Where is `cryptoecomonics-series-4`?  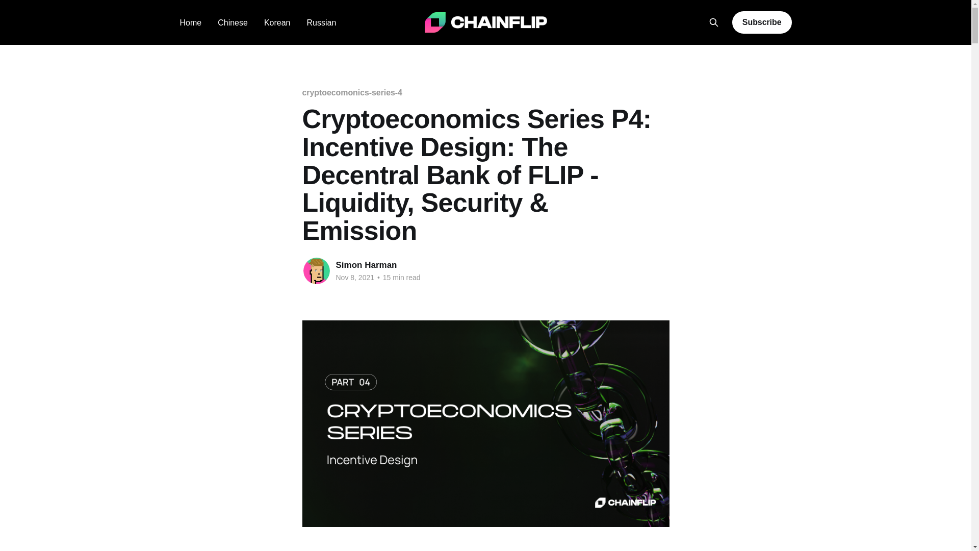 cryptoecomonics-series-4 is located at coordinates (351, 92).